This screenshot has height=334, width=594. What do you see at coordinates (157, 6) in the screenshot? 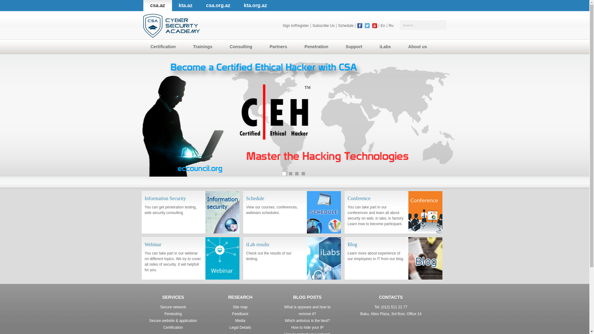
I see `csa.az` at bounding box center [157, 6].